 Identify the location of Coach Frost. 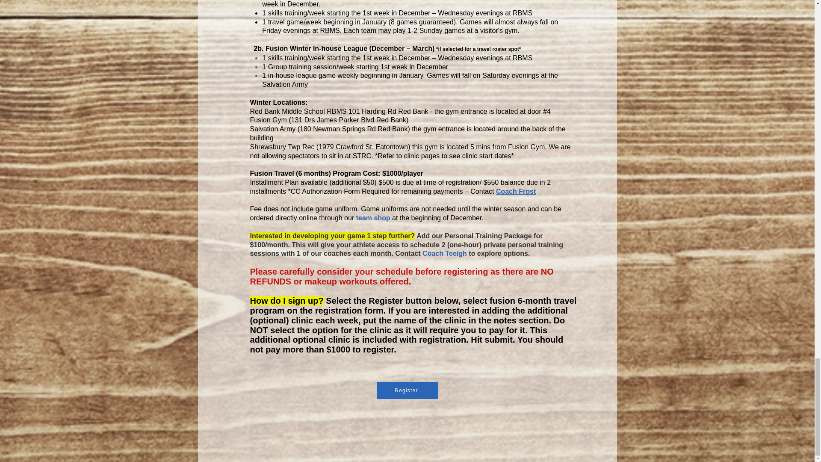
(516, 191).